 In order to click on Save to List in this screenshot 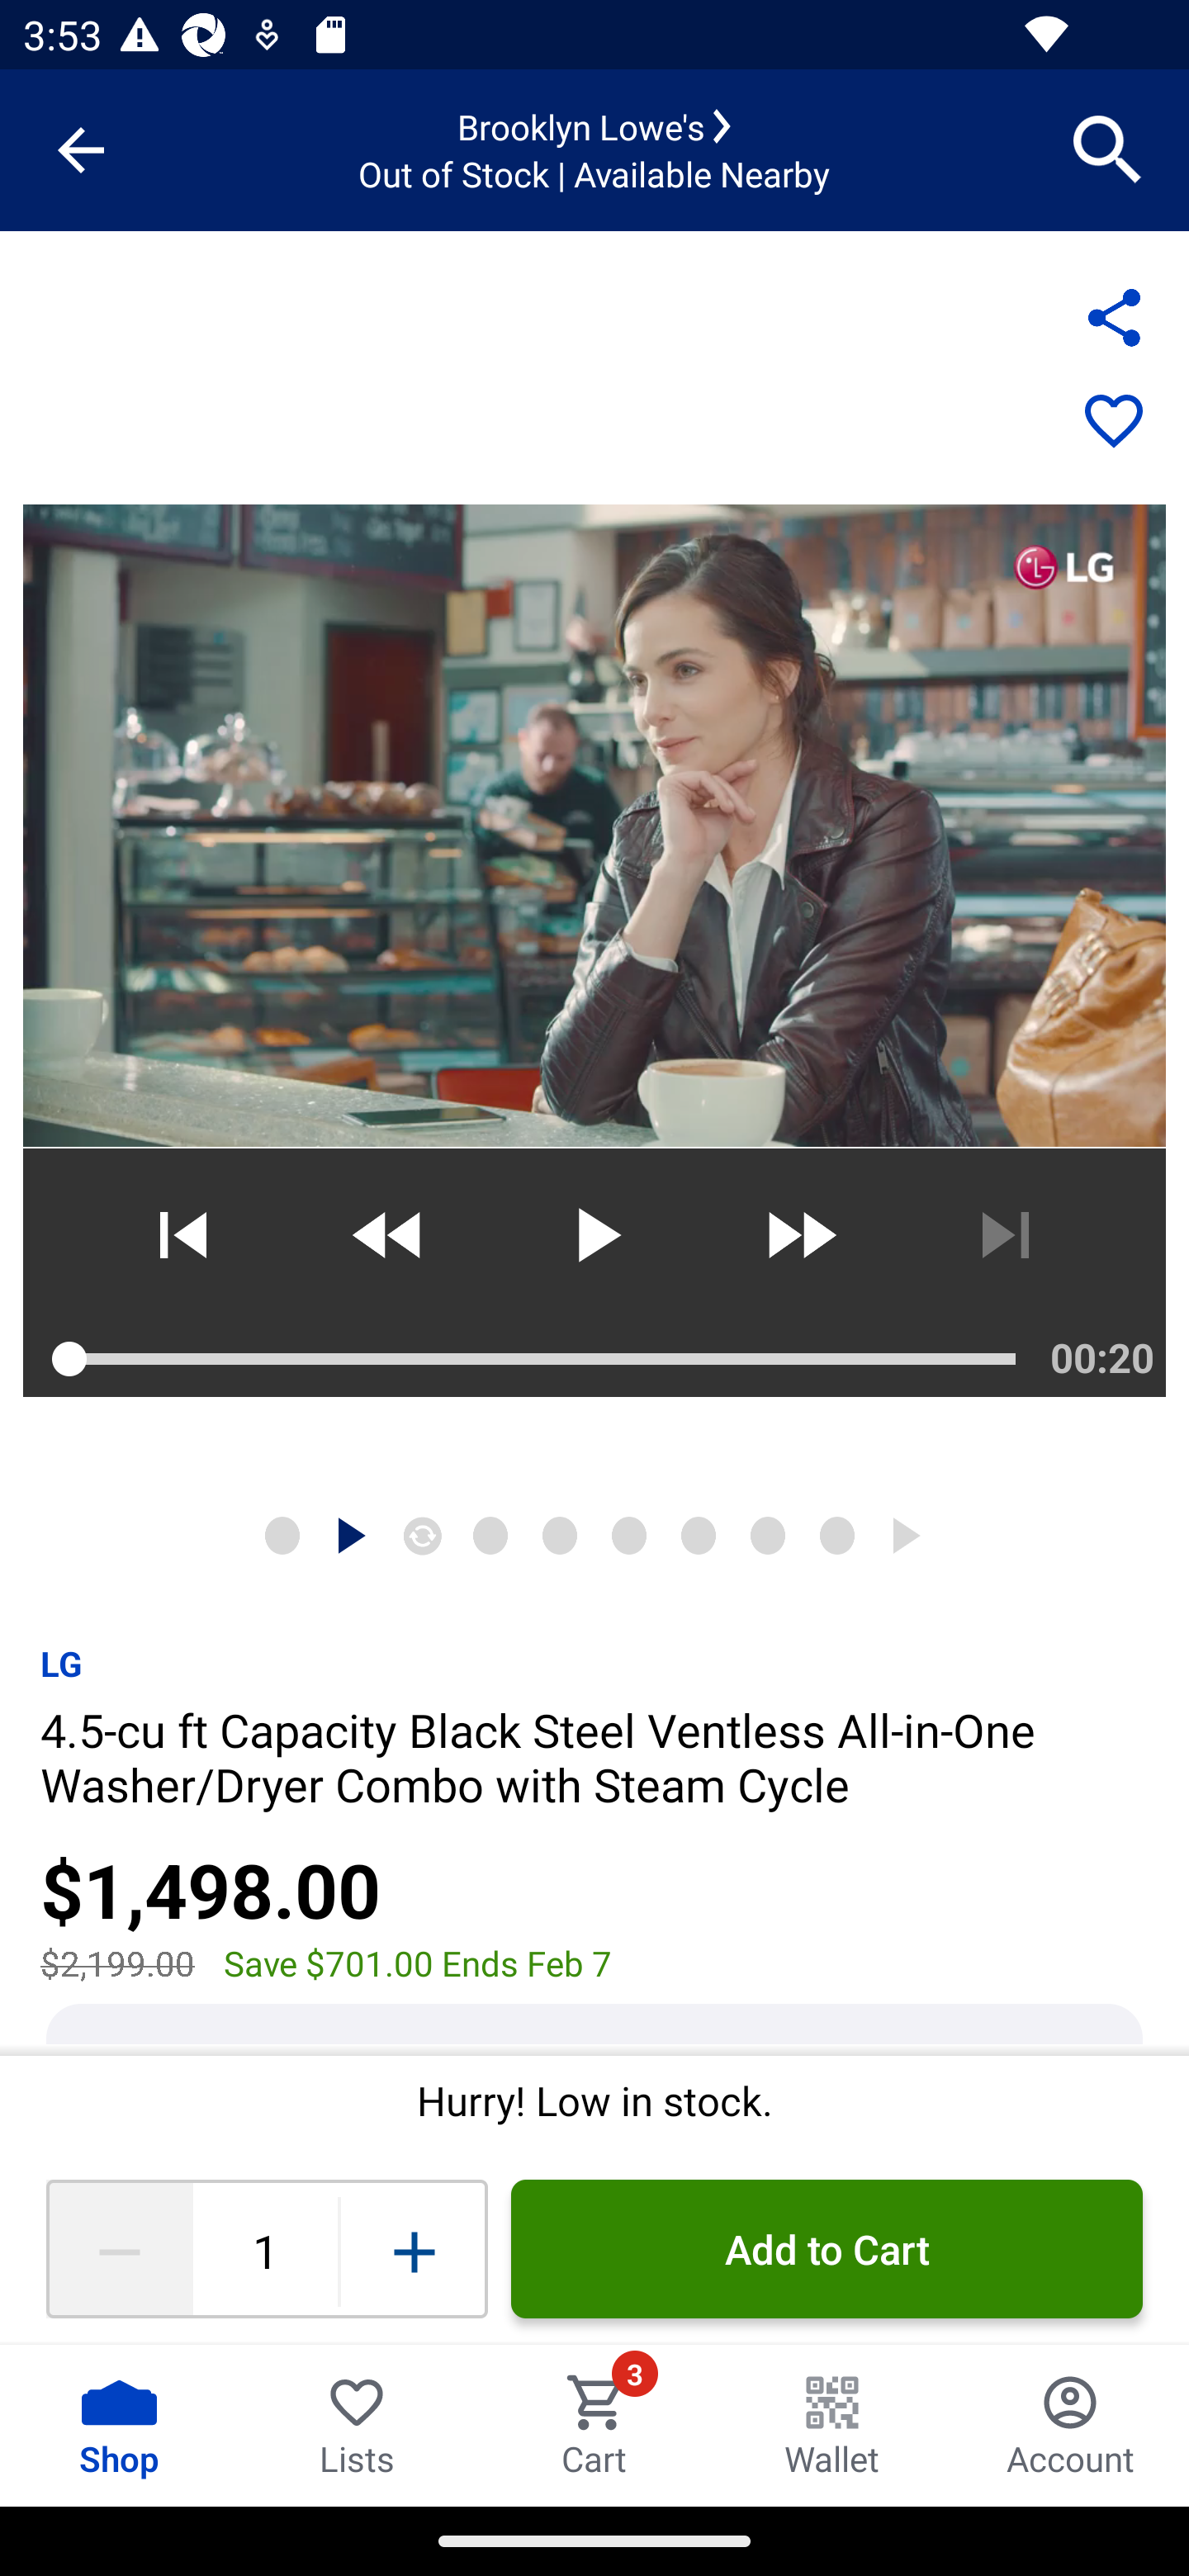, I will do `click(1113, 423)`.